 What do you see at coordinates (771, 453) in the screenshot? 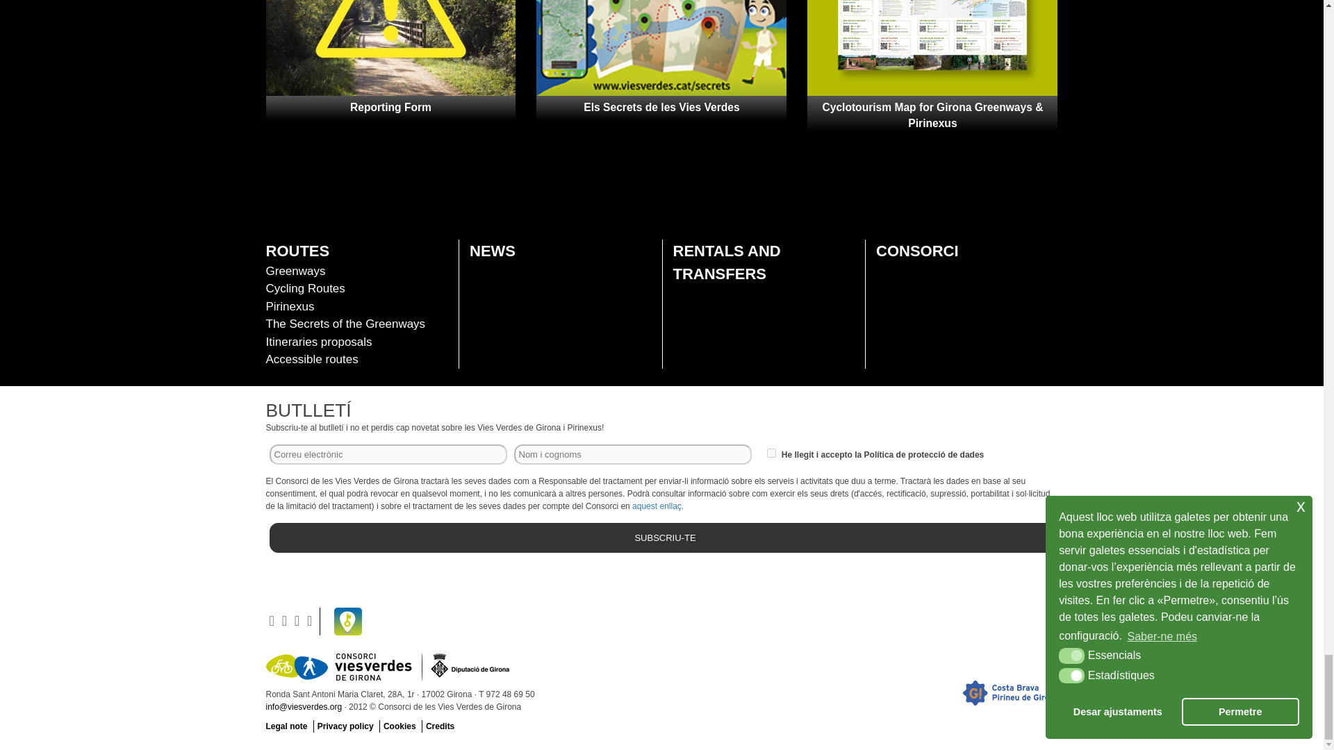
I see `1` at bounding box center [771, 453].